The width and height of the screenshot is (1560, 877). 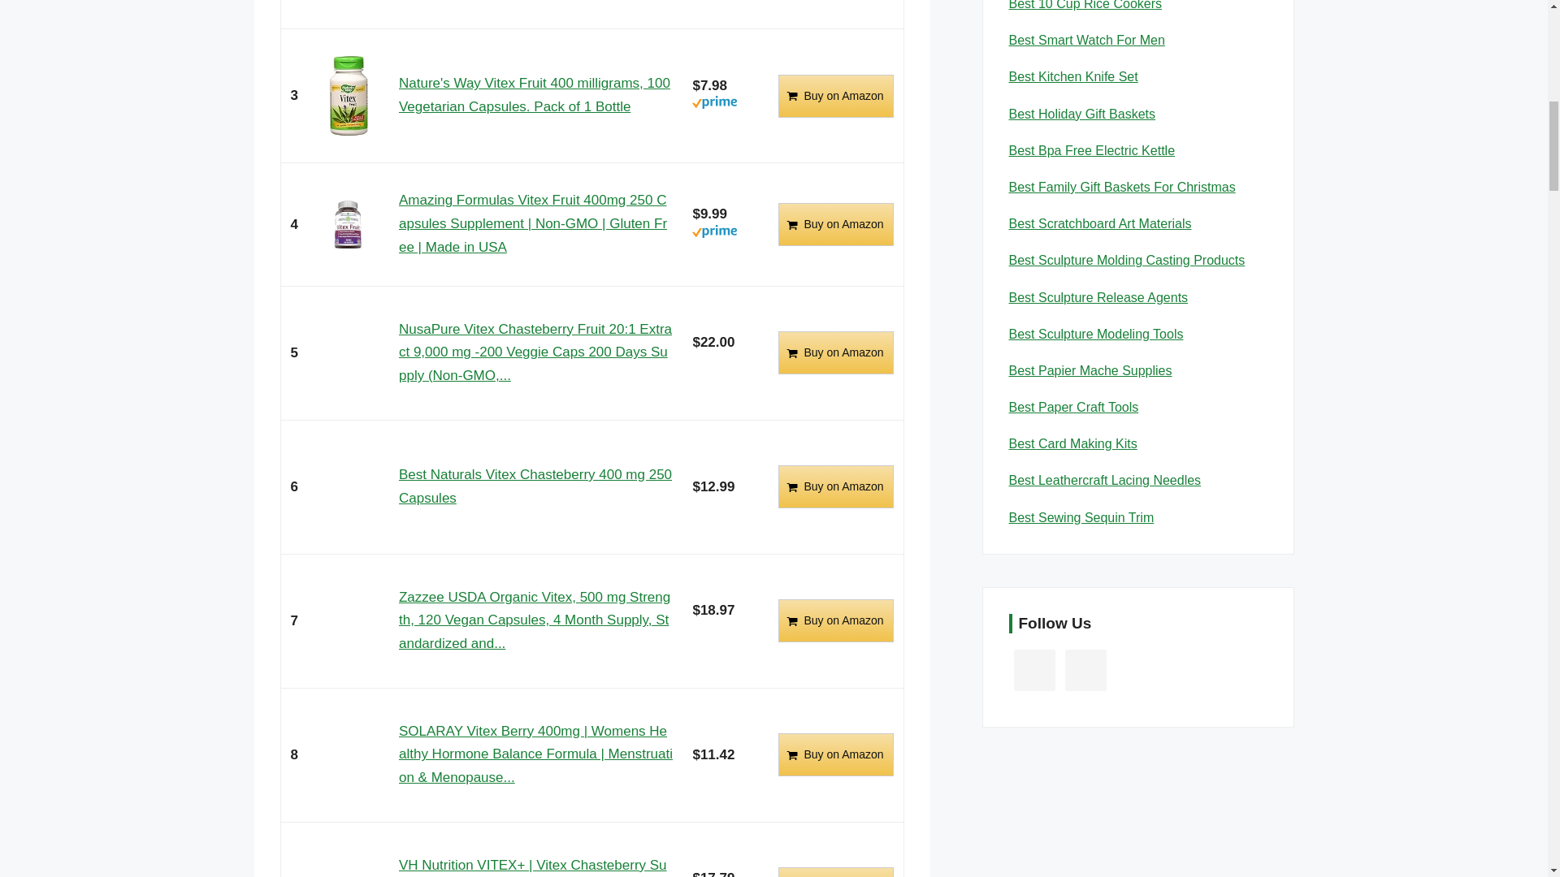 I want to click on Amazon Prime, so click(x=714, y=235).